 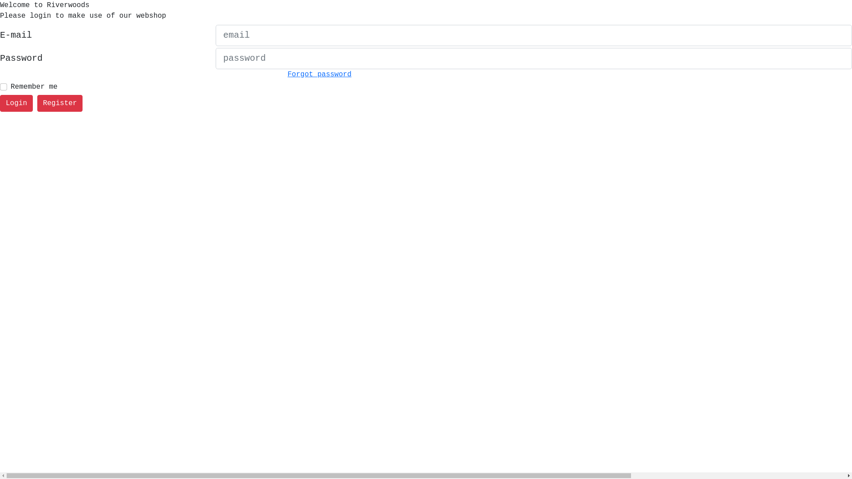 What do you see at coordinates (60, 103) in the screenshot?
I see `Register` at bounding box center [60, 103].